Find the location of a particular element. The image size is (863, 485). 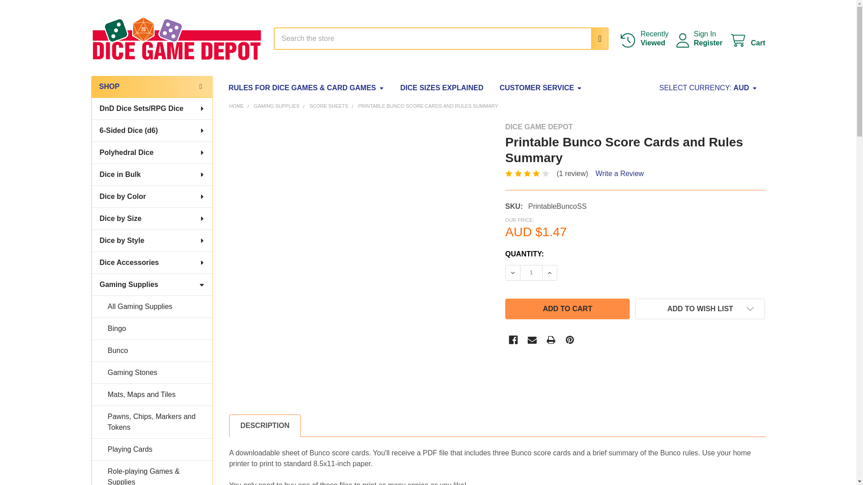

Register is located at coordinates (708, 43).